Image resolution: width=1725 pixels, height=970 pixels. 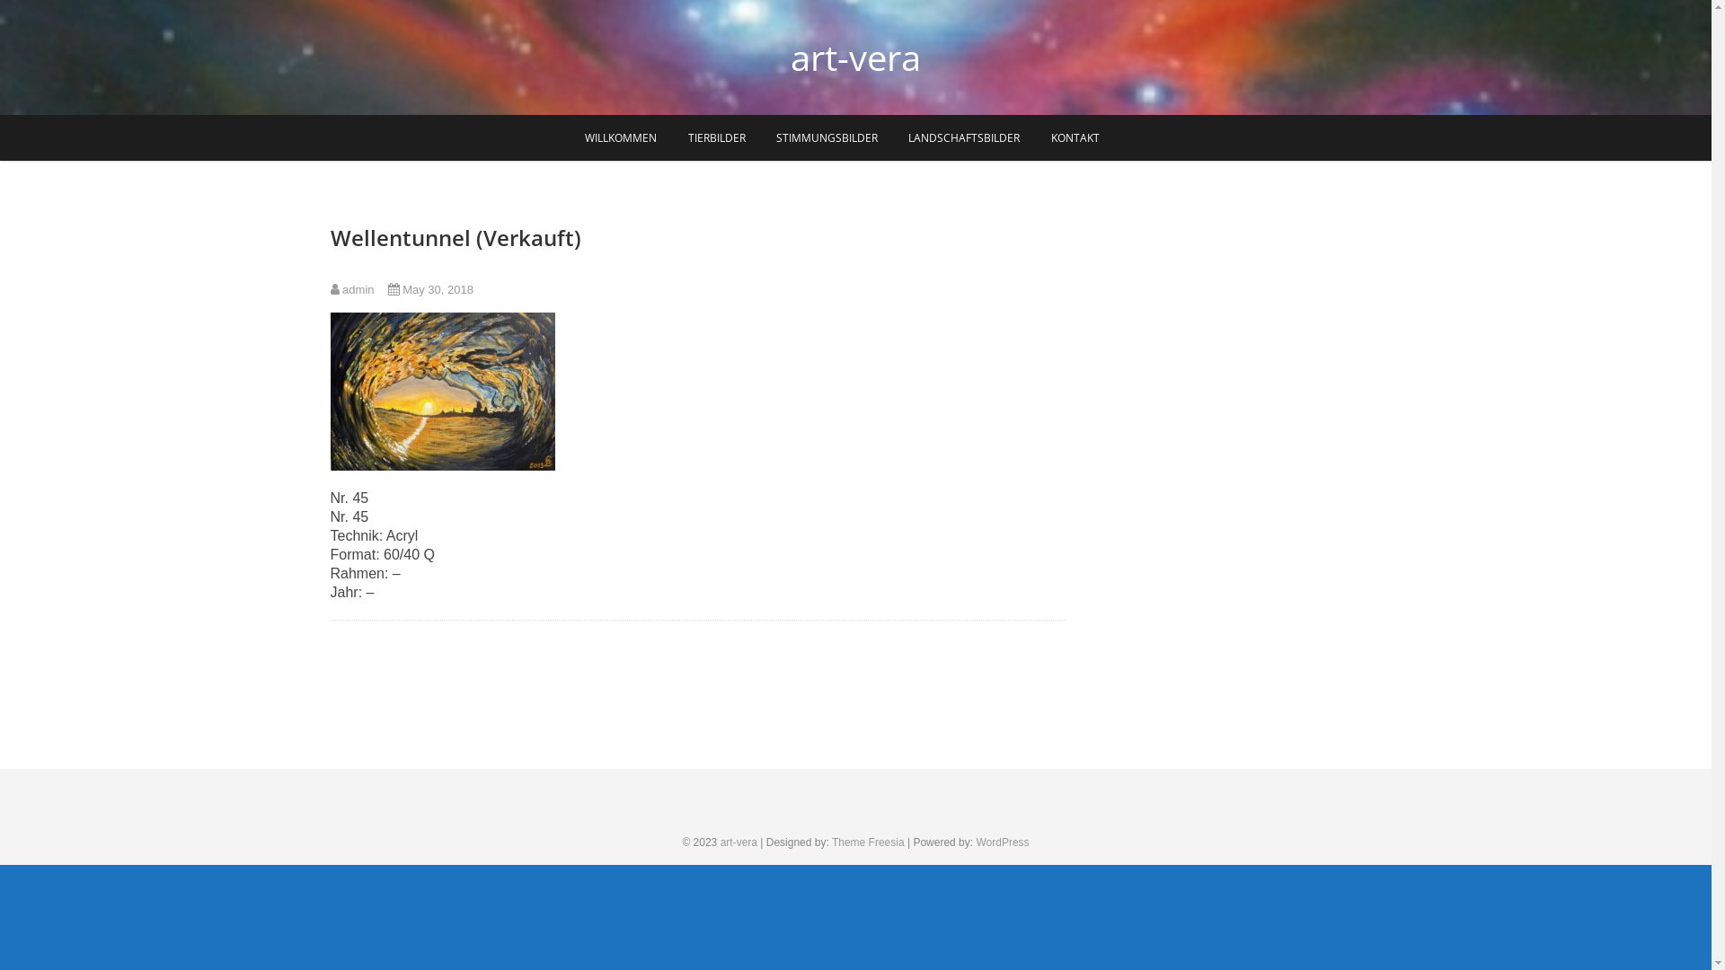 I want to click on WILLKOMMEN, so click(x=621, y=138).